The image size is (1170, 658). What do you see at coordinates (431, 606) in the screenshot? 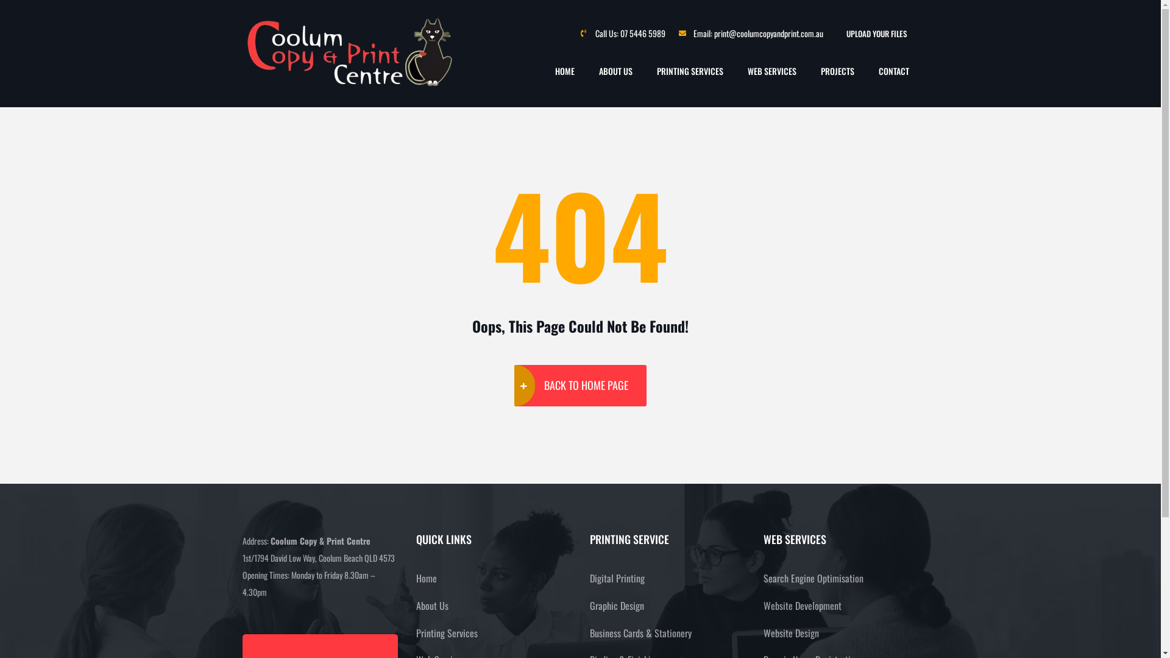
I see `About Us` at bounding box center [431, 606].